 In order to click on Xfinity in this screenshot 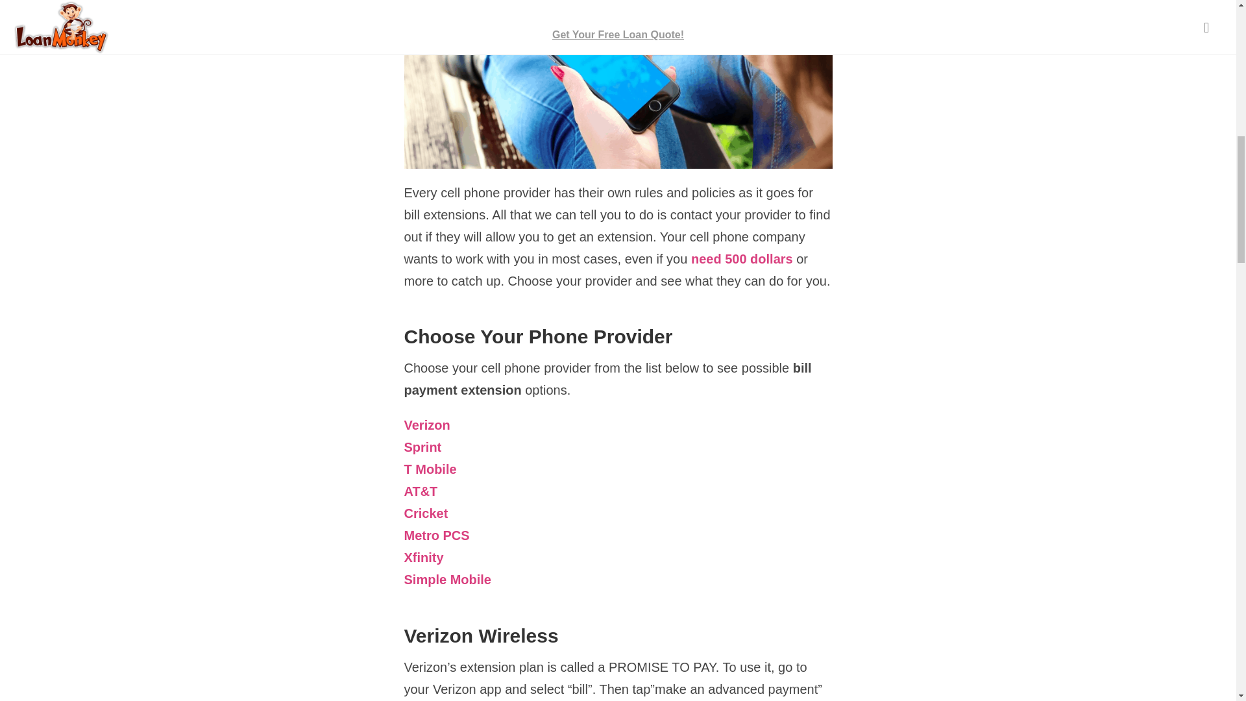, I will do `click(423, 558)`.